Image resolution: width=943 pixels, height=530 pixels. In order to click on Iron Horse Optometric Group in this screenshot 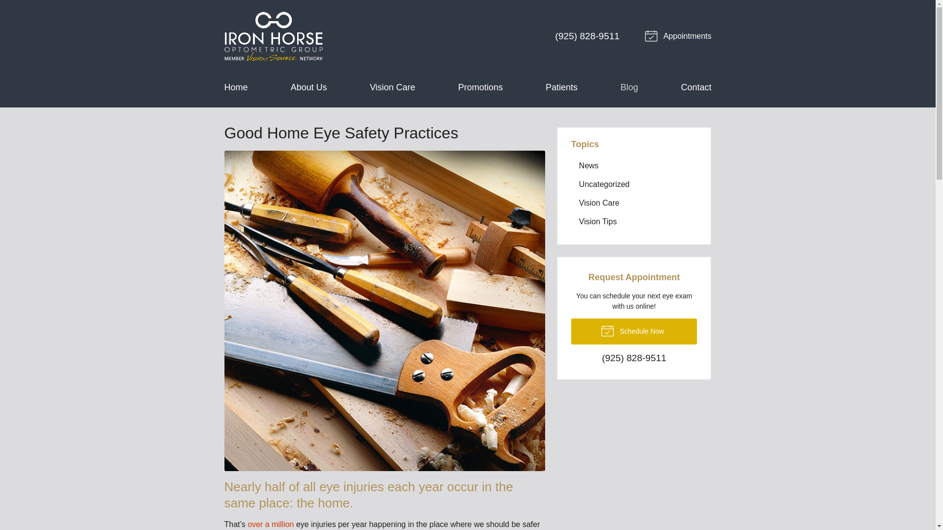, I will do `click(273, 36)`.